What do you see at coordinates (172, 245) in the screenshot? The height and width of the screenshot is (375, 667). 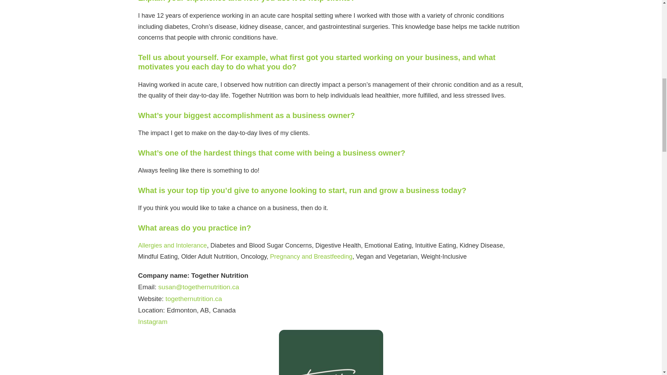 I see `Allergies and Intolerance` at bounding box center [172, 245].